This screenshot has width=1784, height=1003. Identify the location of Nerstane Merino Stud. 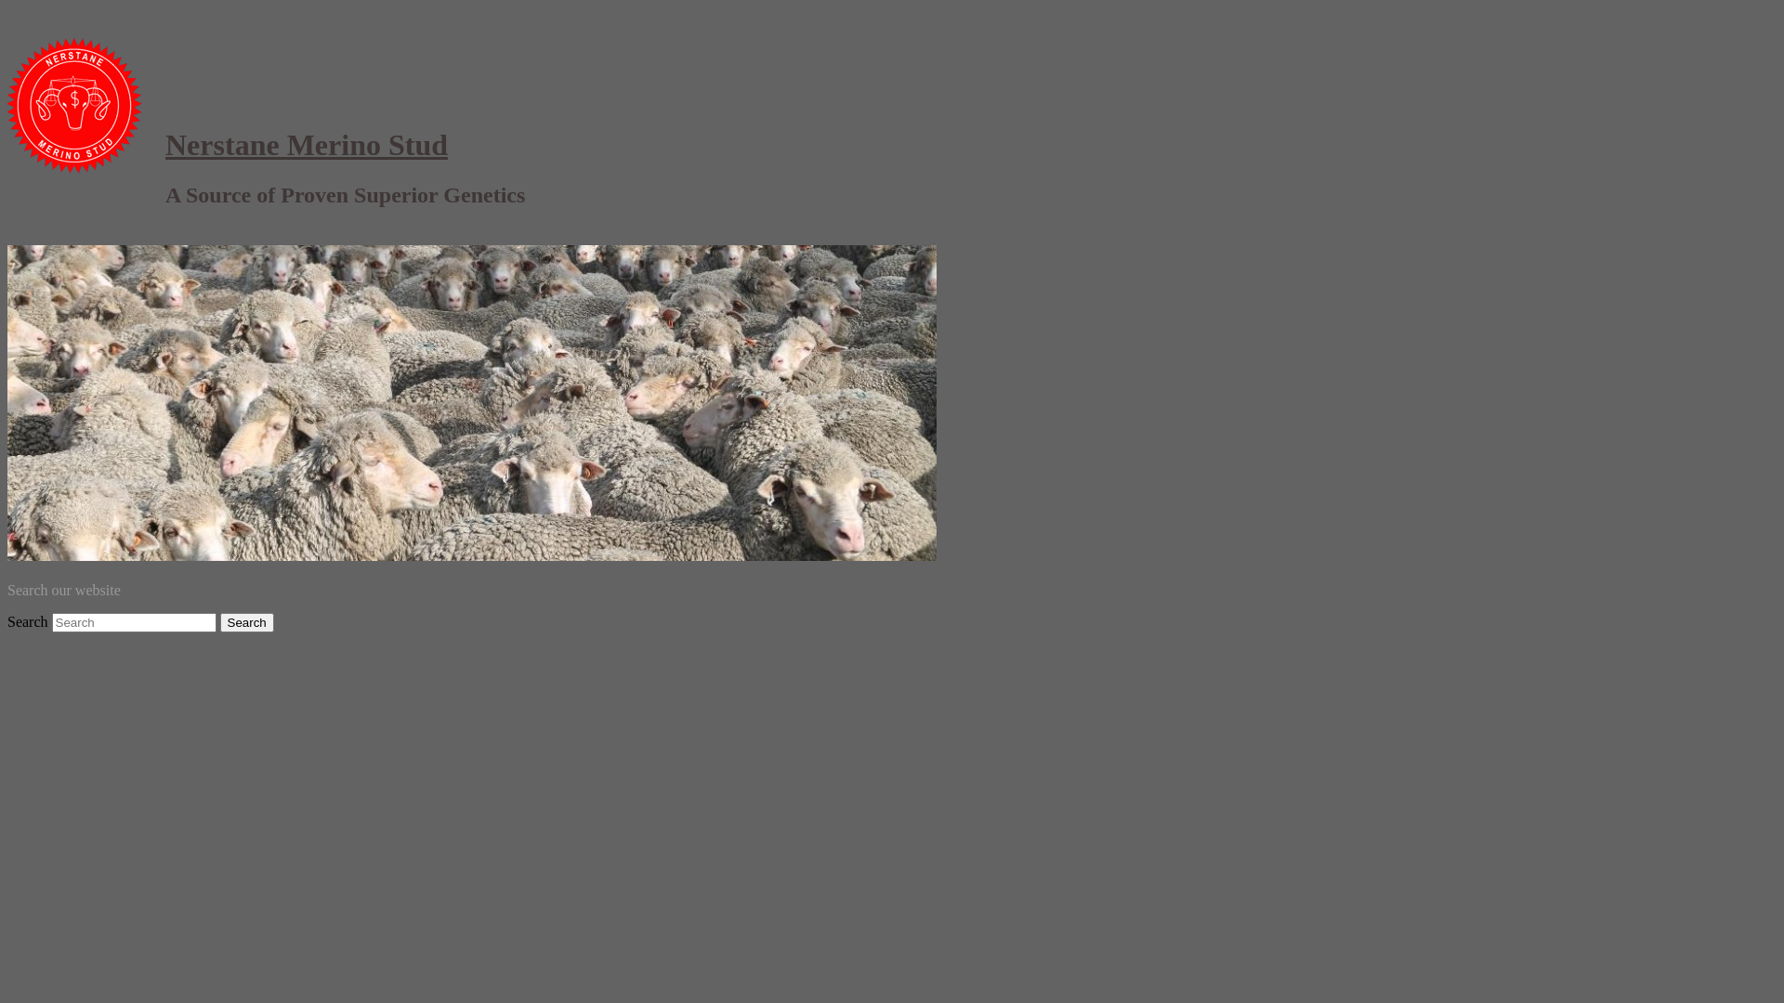
(307, 145).